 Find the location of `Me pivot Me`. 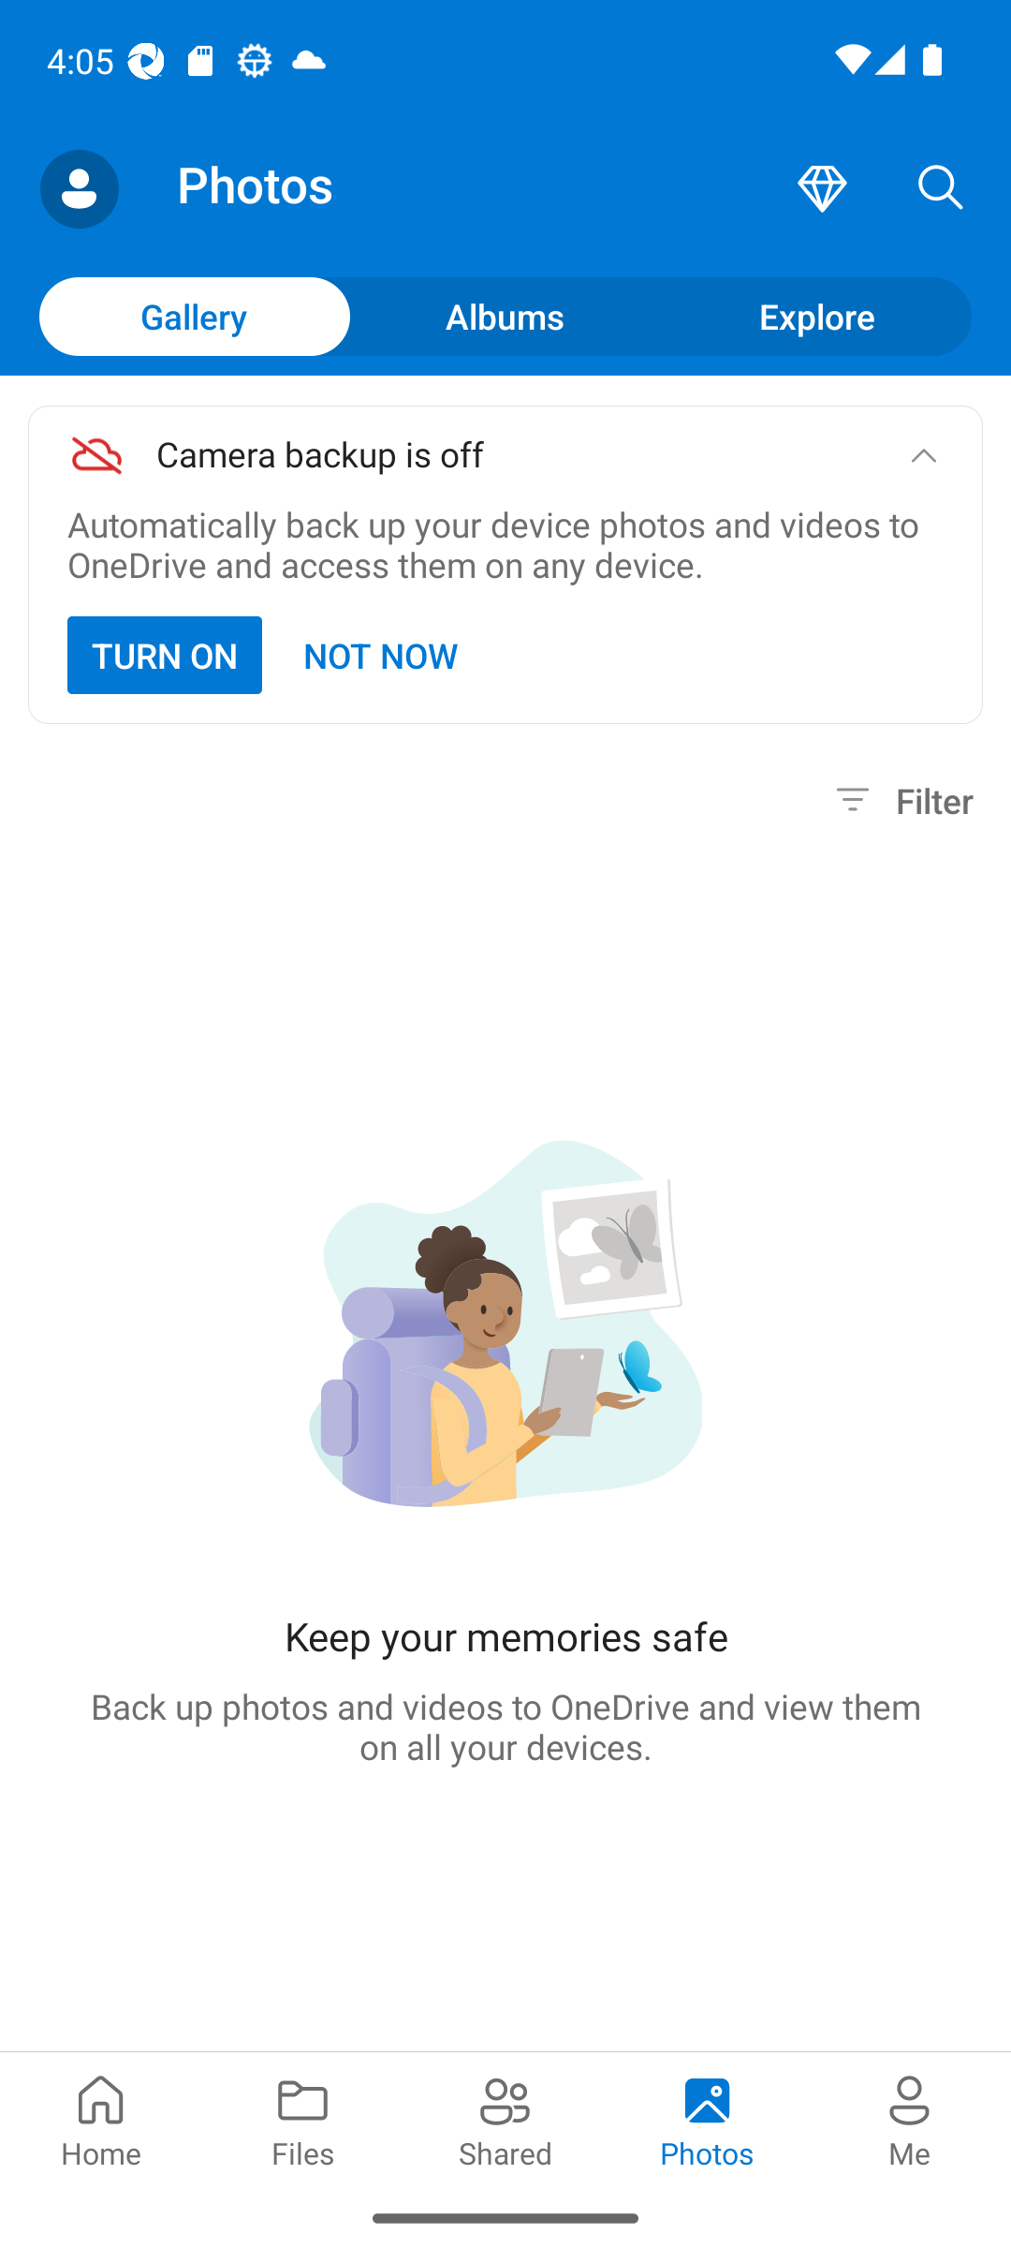

Me pivot Me is located at coordinates (910, 2119).